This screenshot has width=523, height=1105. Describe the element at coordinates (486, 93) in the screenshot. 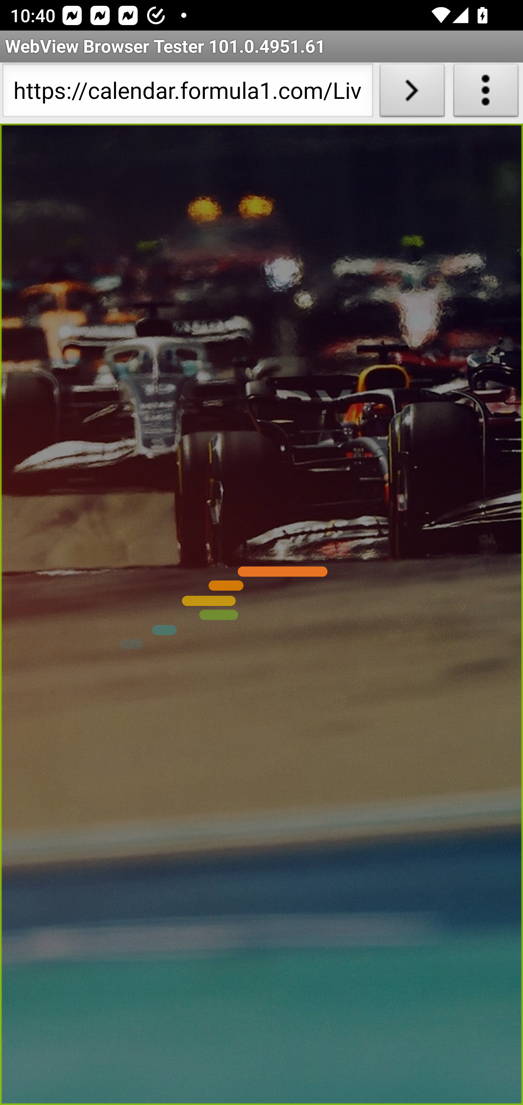

I see `About WebView` at that location.